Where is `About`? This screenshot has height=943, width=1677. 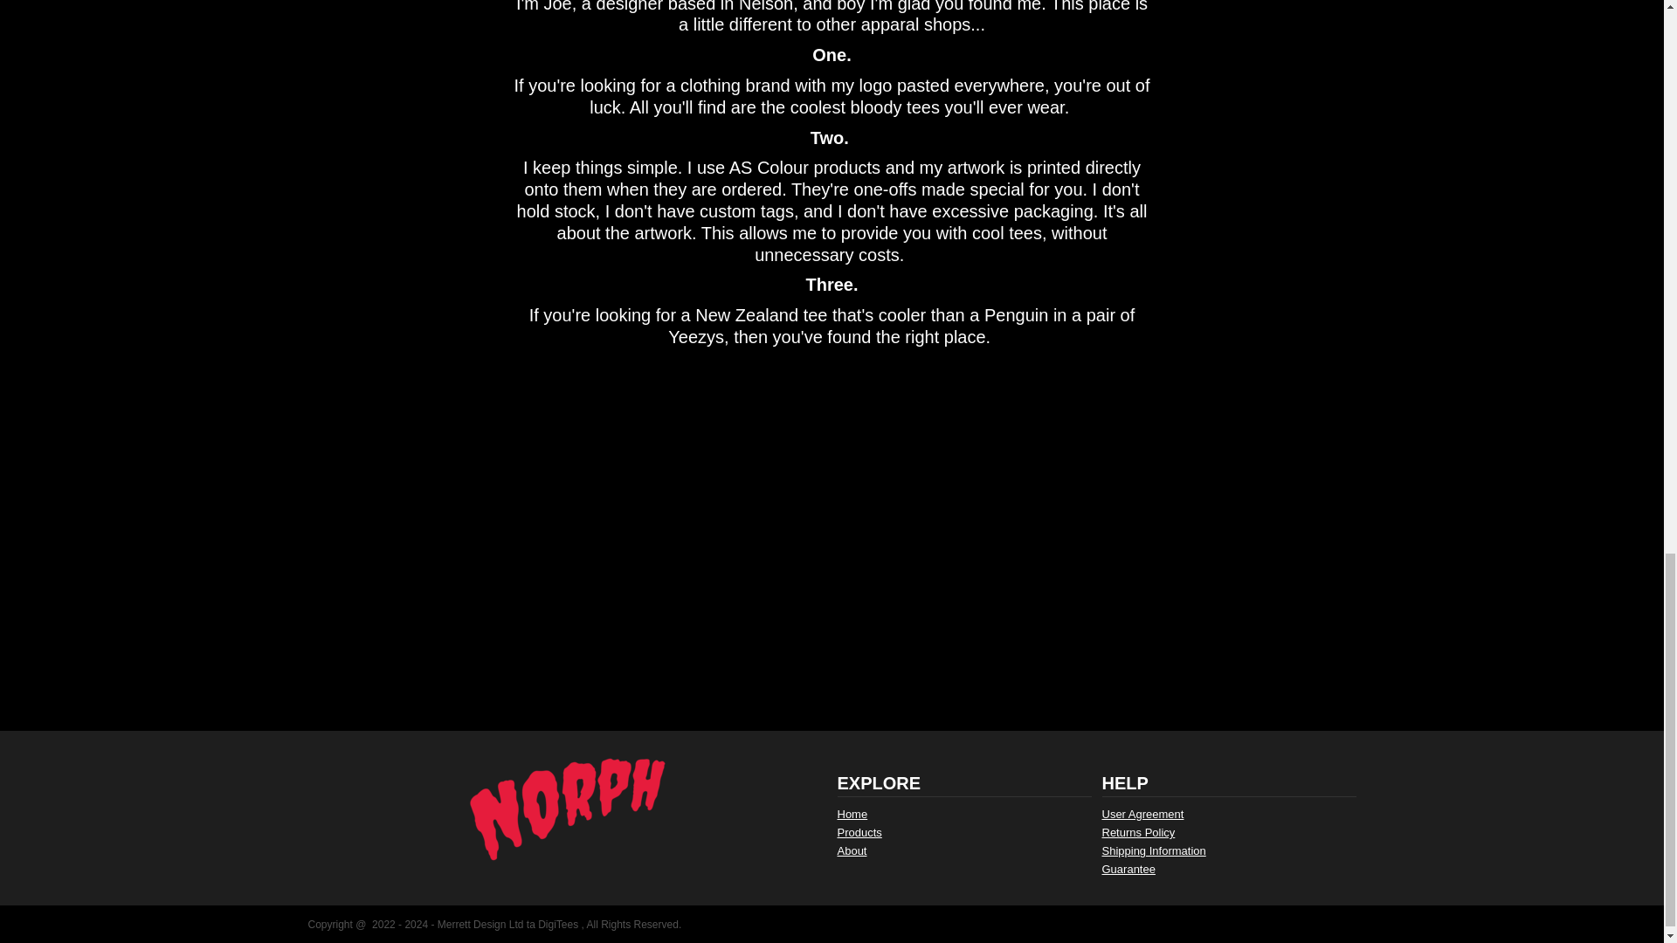 About is located at coordinates (852, 850).